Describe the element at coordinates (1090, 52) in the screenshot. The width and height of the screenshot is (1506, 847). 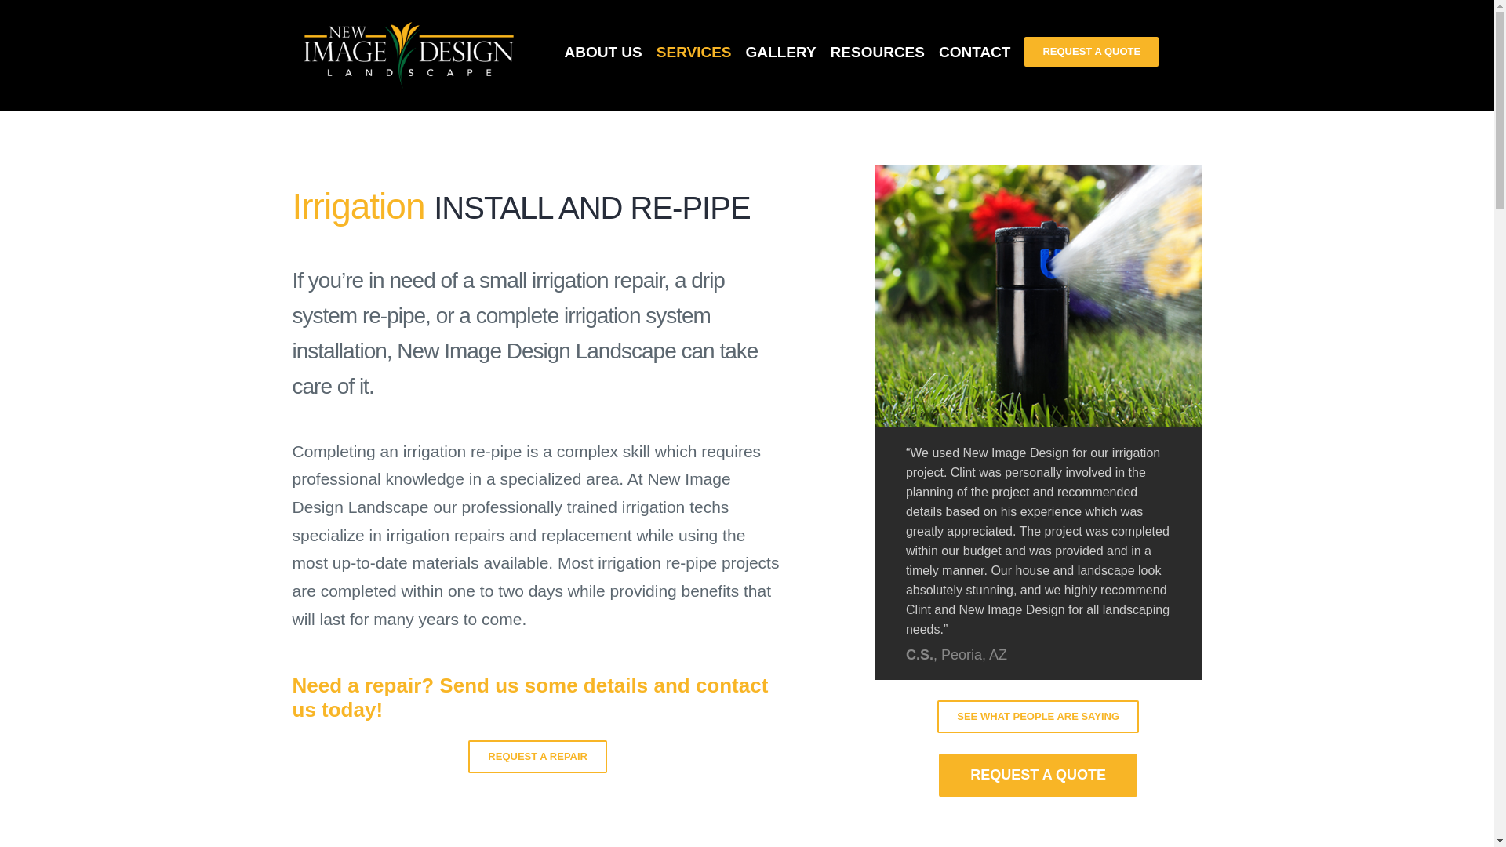
I see `REQUEST A QUOTE` at that location.